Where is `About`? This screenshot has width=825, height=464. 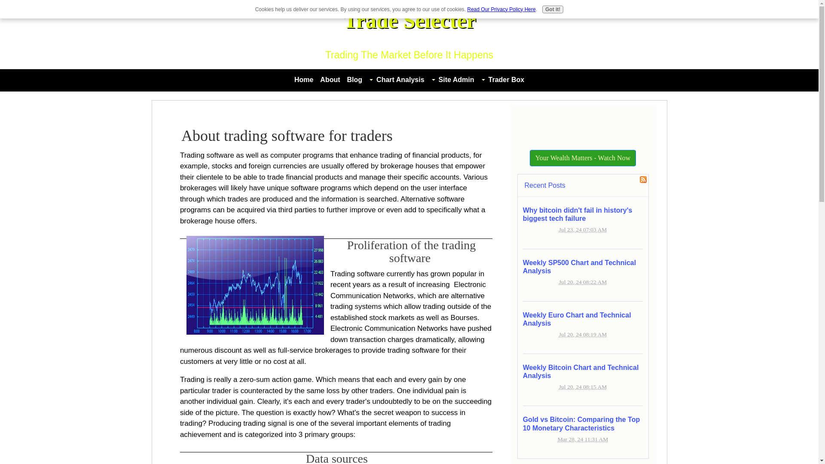 About is located at coordinates (330, 79).